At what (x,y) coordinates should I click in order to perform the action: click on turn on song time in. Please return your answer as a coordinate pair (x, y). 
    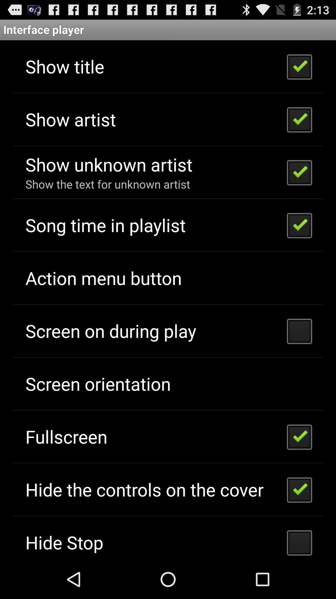
    Looking at the image, I should click on (105, 225).